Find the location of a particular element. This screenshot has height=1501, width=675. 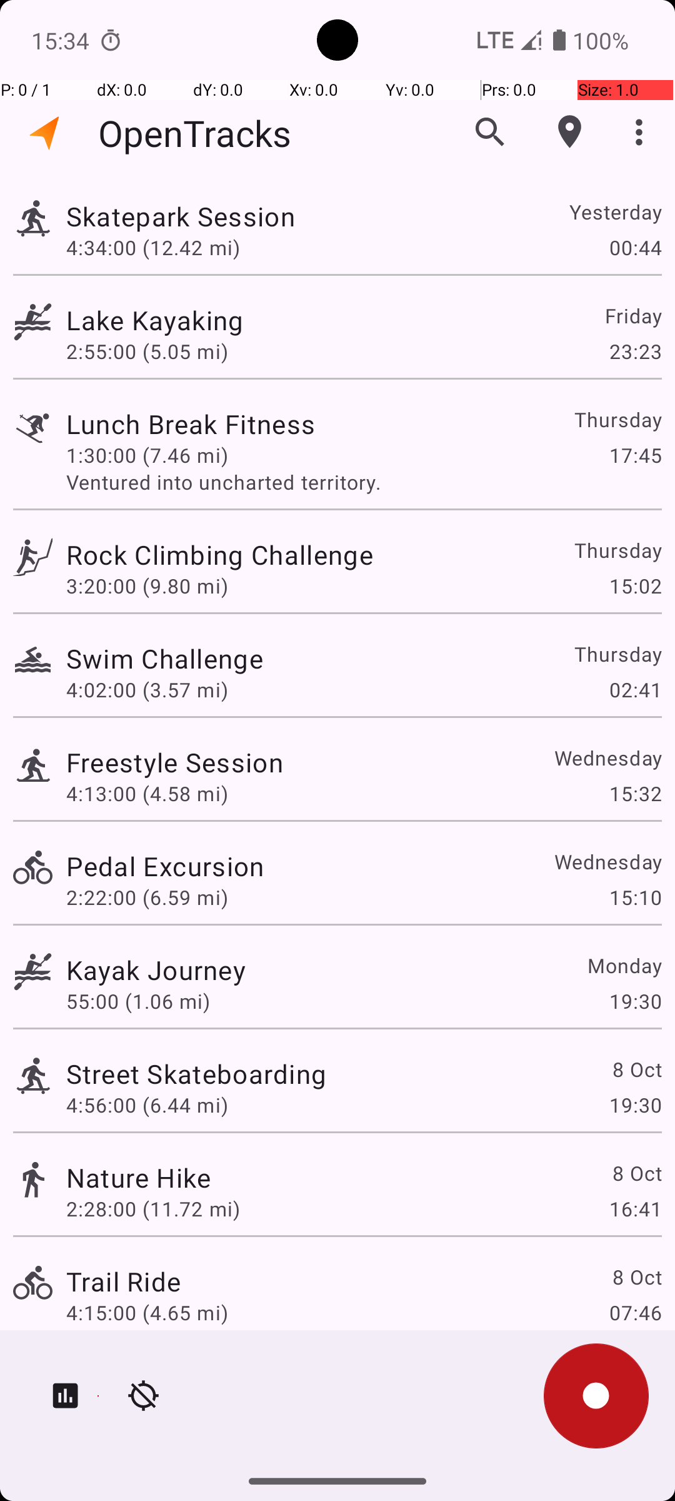

4:34:00 (12.42 mi) is located at coordinates (152, 247).